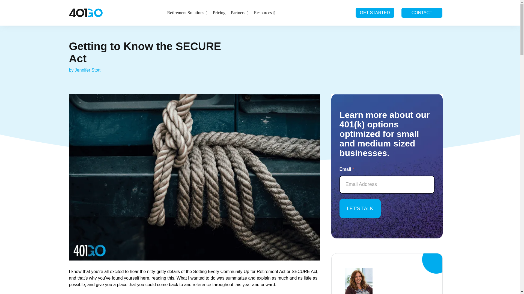 Image resolution: width=524 pixels, height=294 pixels. Describe the element at coordinates (187, 13) in the screenshot. I see `Retirement Solutions` at that location.